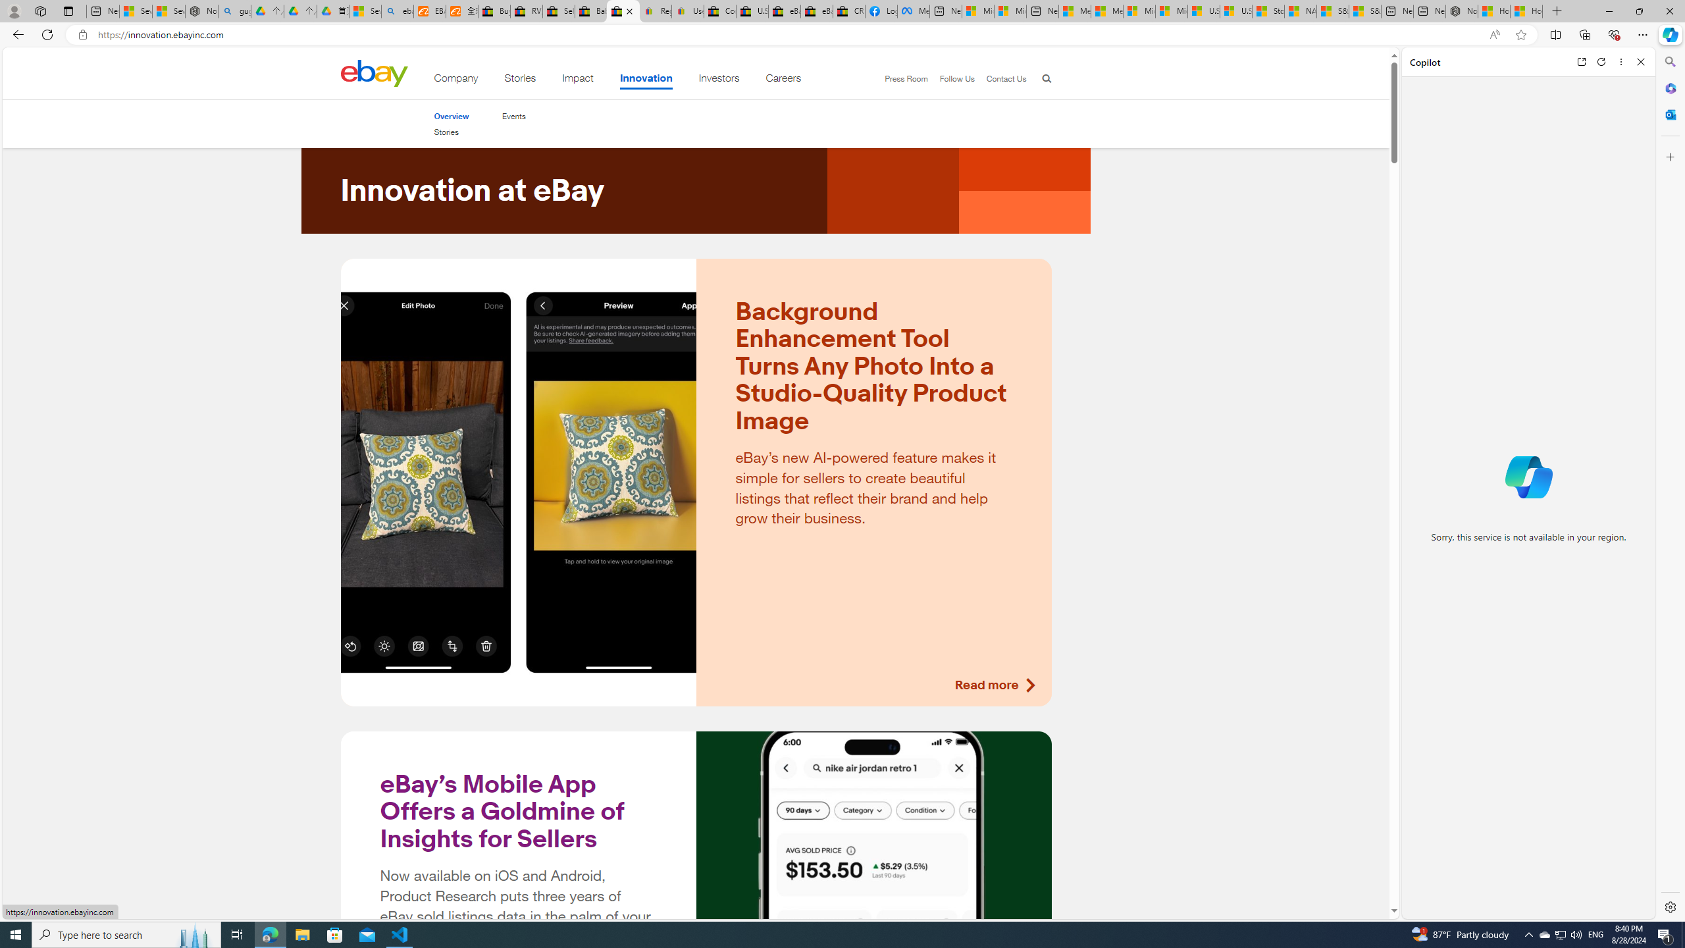  Describe the element at coordinates (559, 11) in the screenshot. I see `Sell worldwide with eBay` at that location.